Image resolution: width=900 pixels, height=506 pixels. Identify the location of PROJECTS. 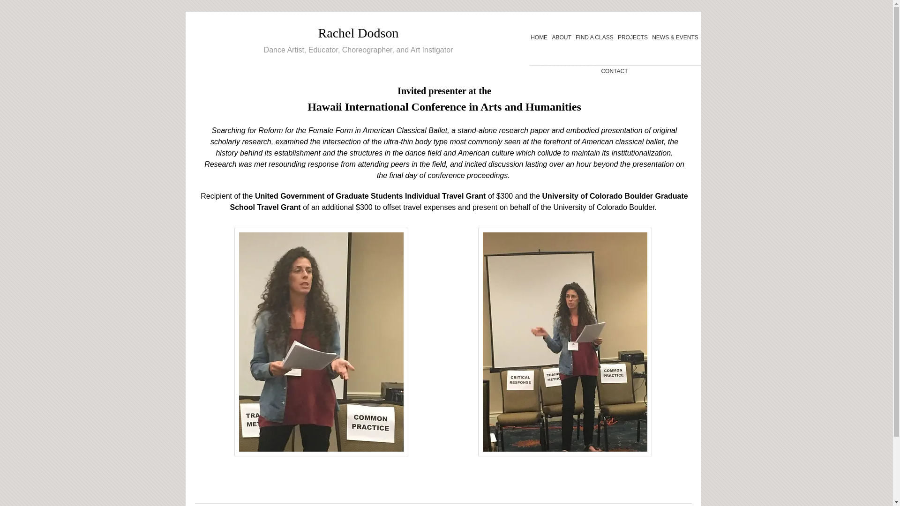
(633, 37).